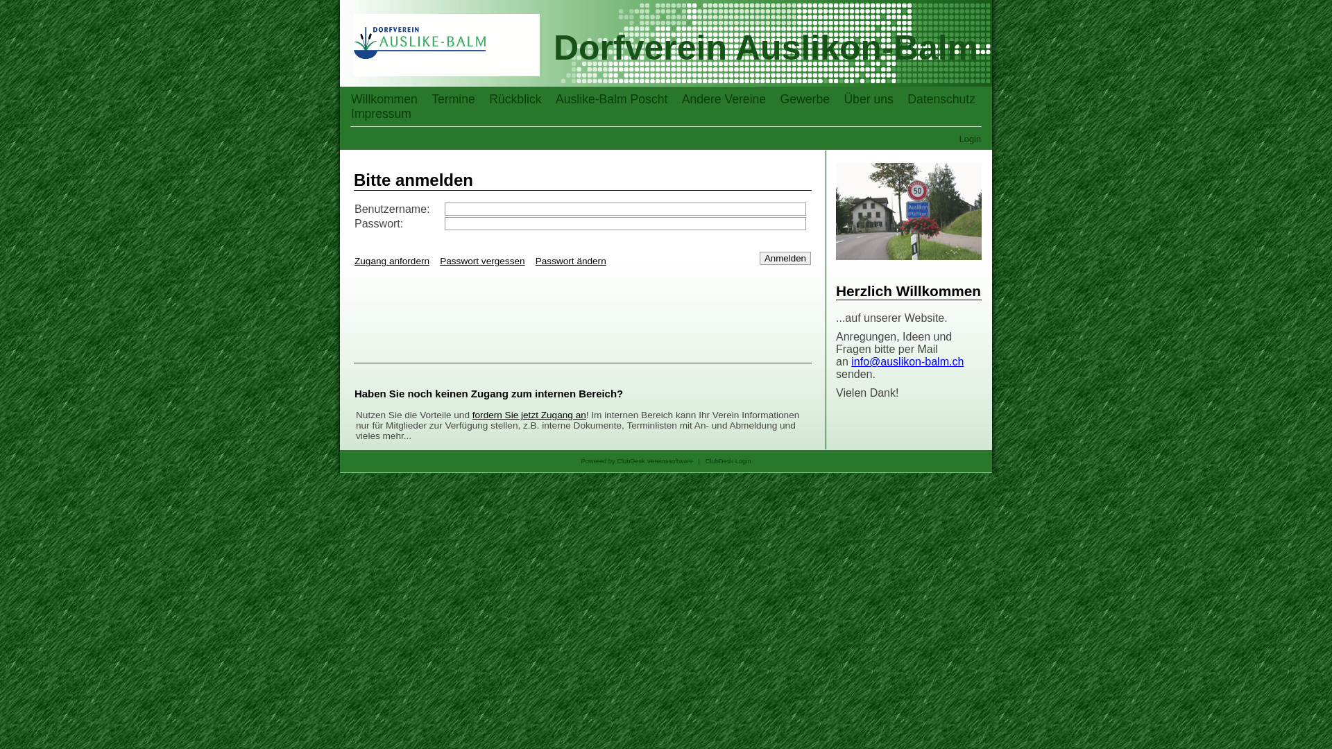  What do you see at coordinates (384, 99) in the screenshot?
I see `Willkommen` at bounding box center [384, 99].